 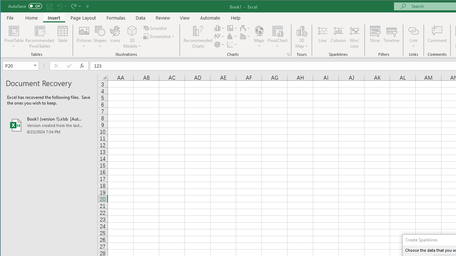 I want to click on SmartArt..., so click(x=155, y=28).